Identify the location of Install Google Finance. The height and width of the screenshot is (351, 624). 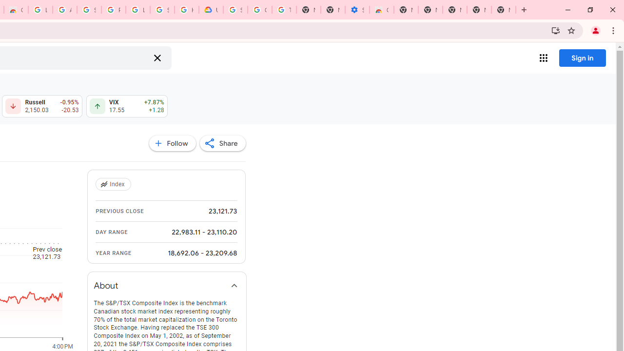
(556, 30).